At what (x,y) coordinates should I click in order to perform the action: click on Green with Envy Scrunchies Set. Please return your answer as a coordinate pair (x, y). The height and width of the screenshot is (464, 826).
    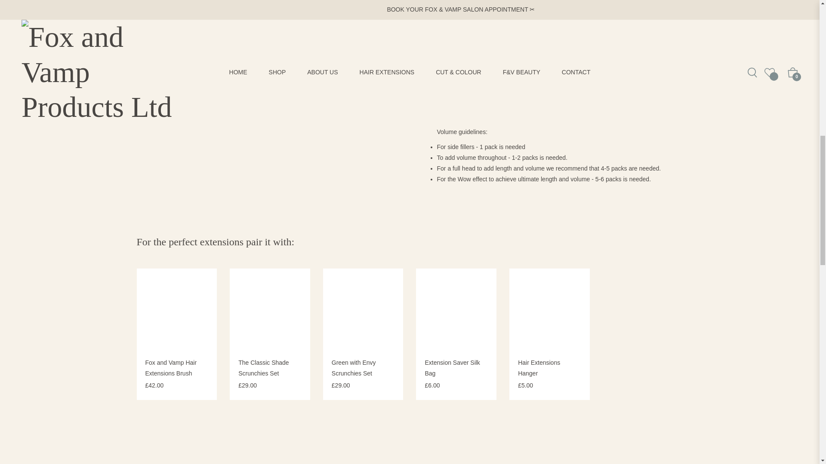
    Looking at the image, I should click on (354, 368).